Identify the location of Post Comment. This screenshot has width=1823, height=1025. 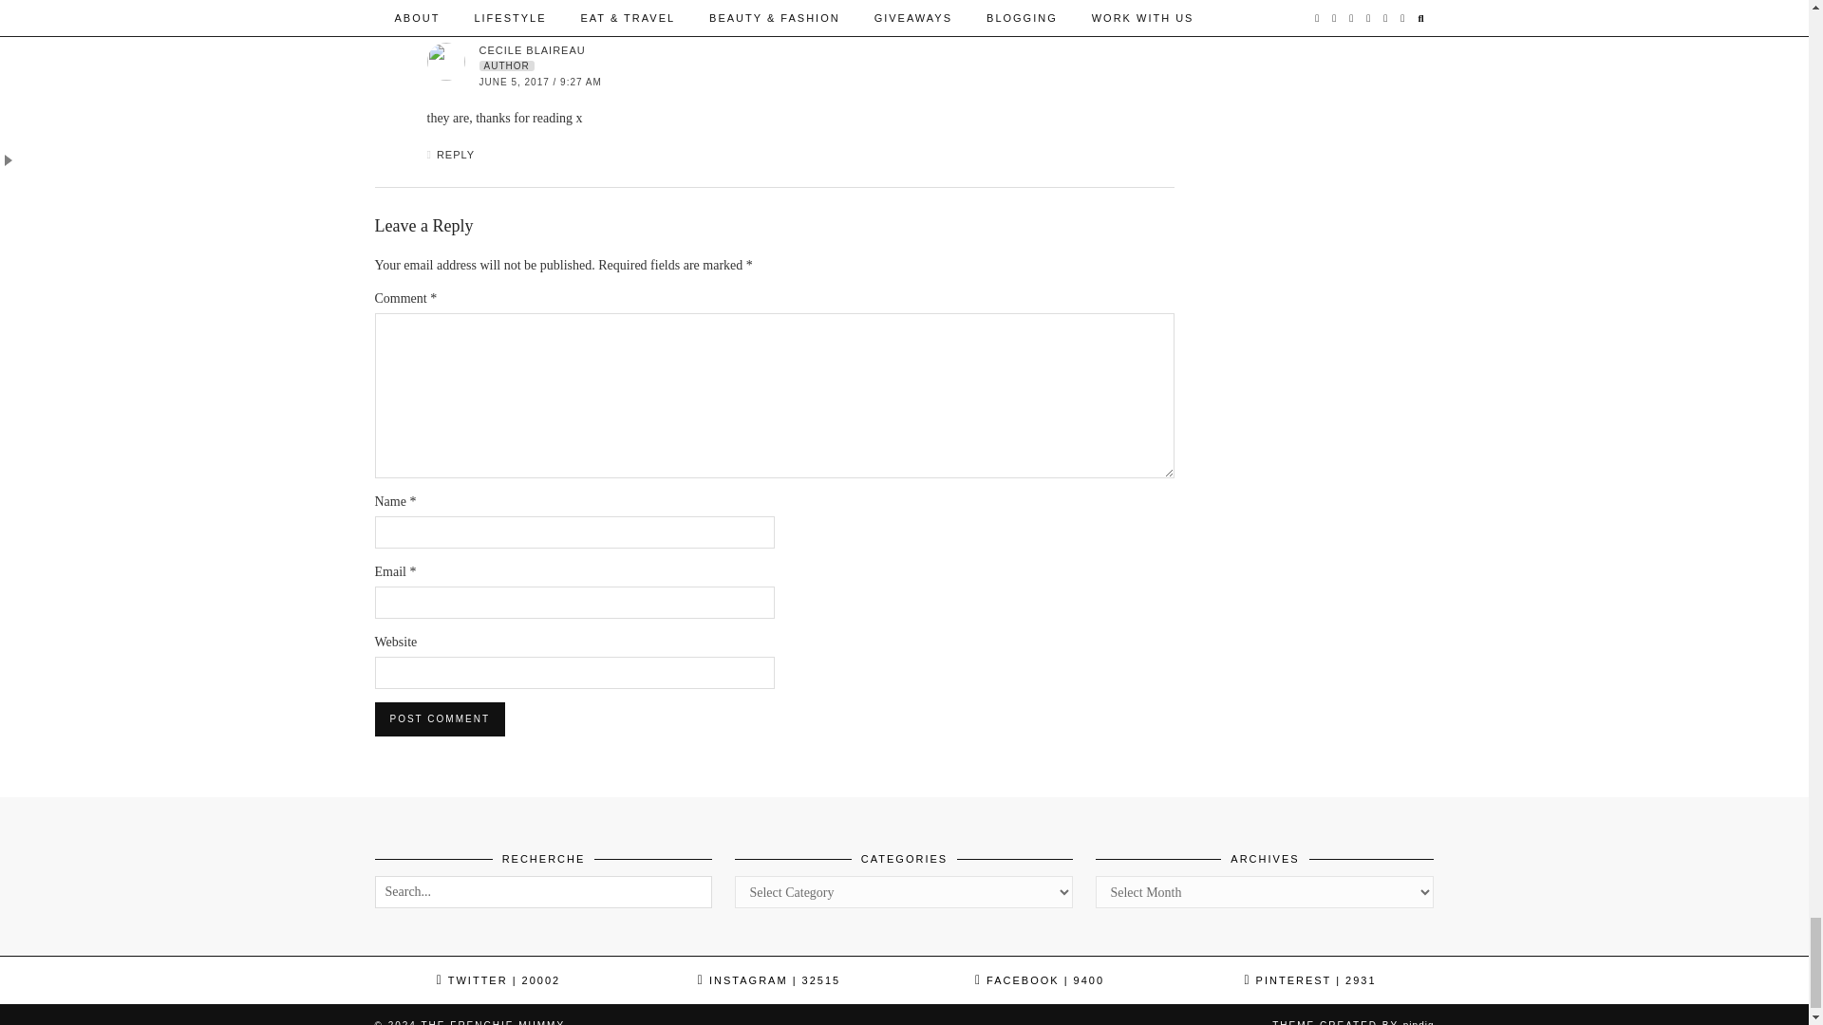
(439, 719).